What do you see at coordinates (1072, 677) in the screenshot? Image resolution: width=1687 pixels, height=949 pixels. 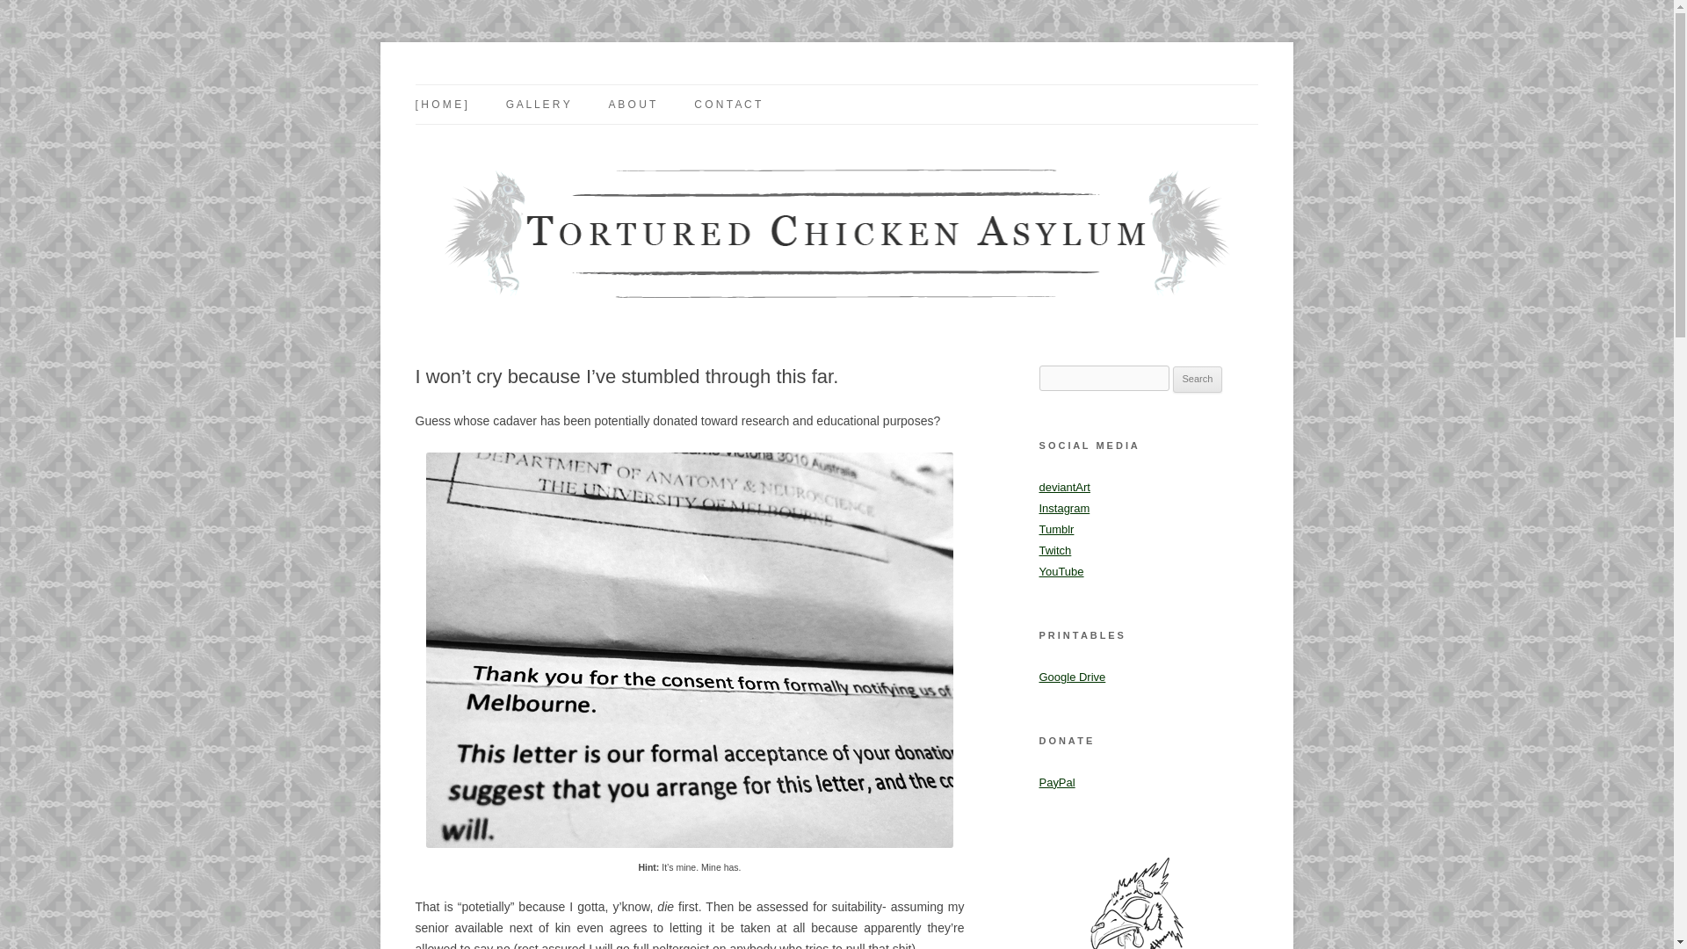 I see `Google Drive` at bounding box center [1072, 677].